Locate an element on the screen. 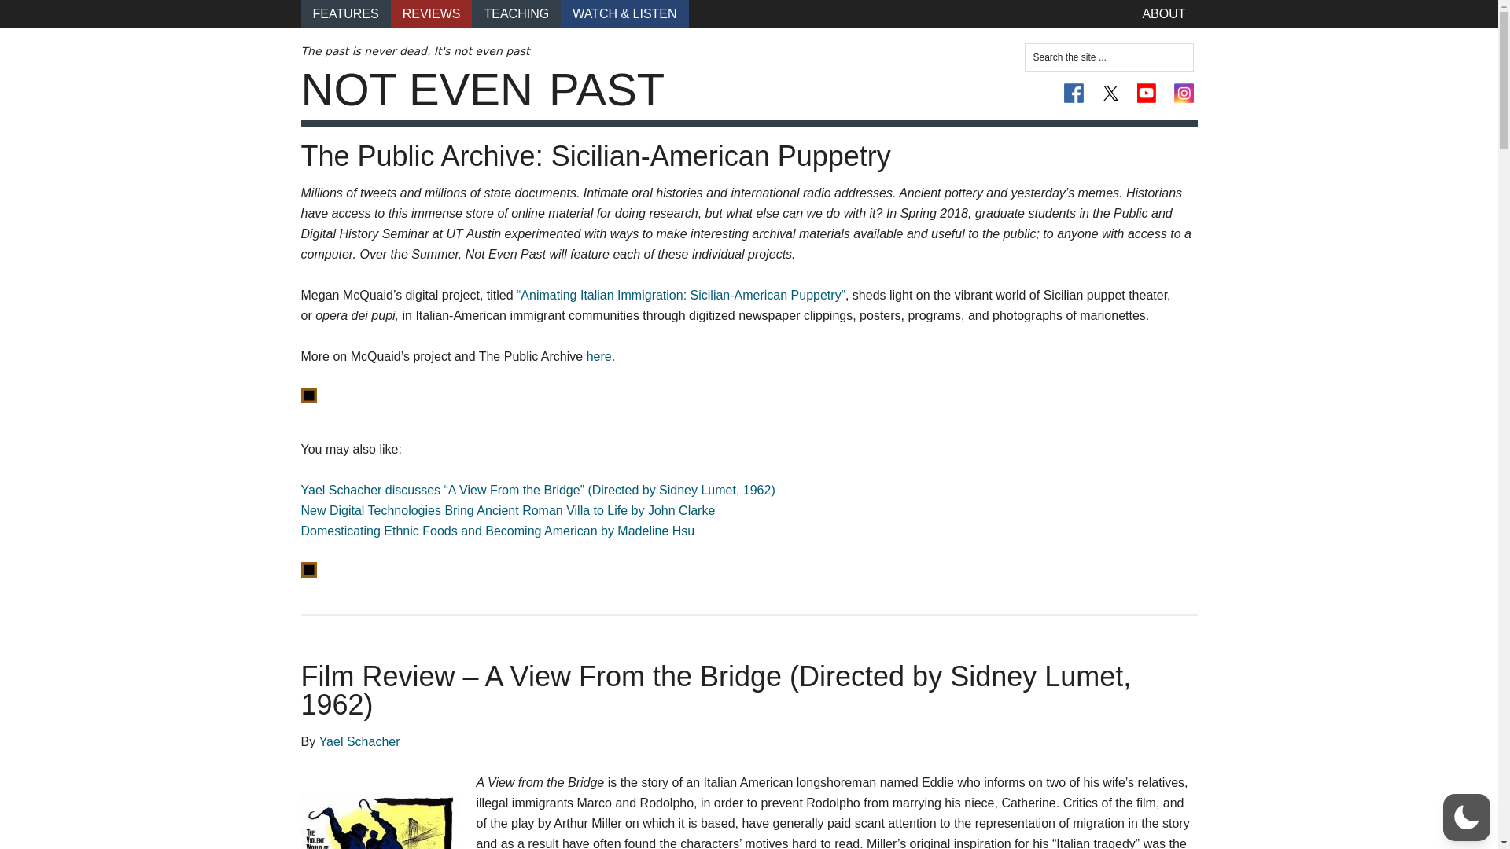 Image resolution: width=1510 pixels, height=849 pixels. ABOUT is located at coordinates (1163, 14).